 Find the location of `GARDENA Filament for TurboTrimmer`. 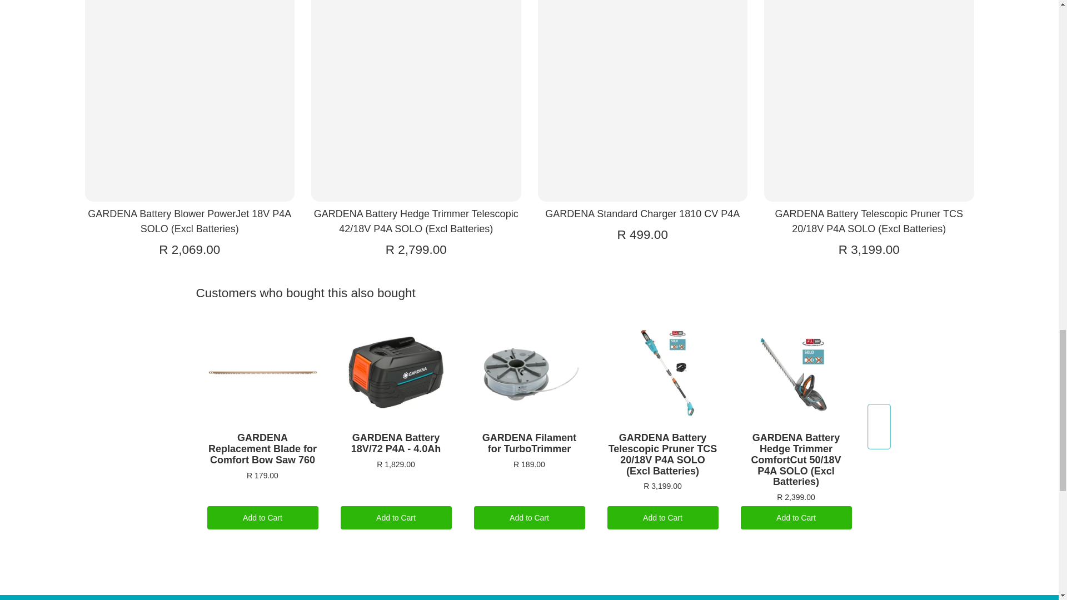

GARDENA Filament for TurboTrimmer is located at coordinates (530, 373).